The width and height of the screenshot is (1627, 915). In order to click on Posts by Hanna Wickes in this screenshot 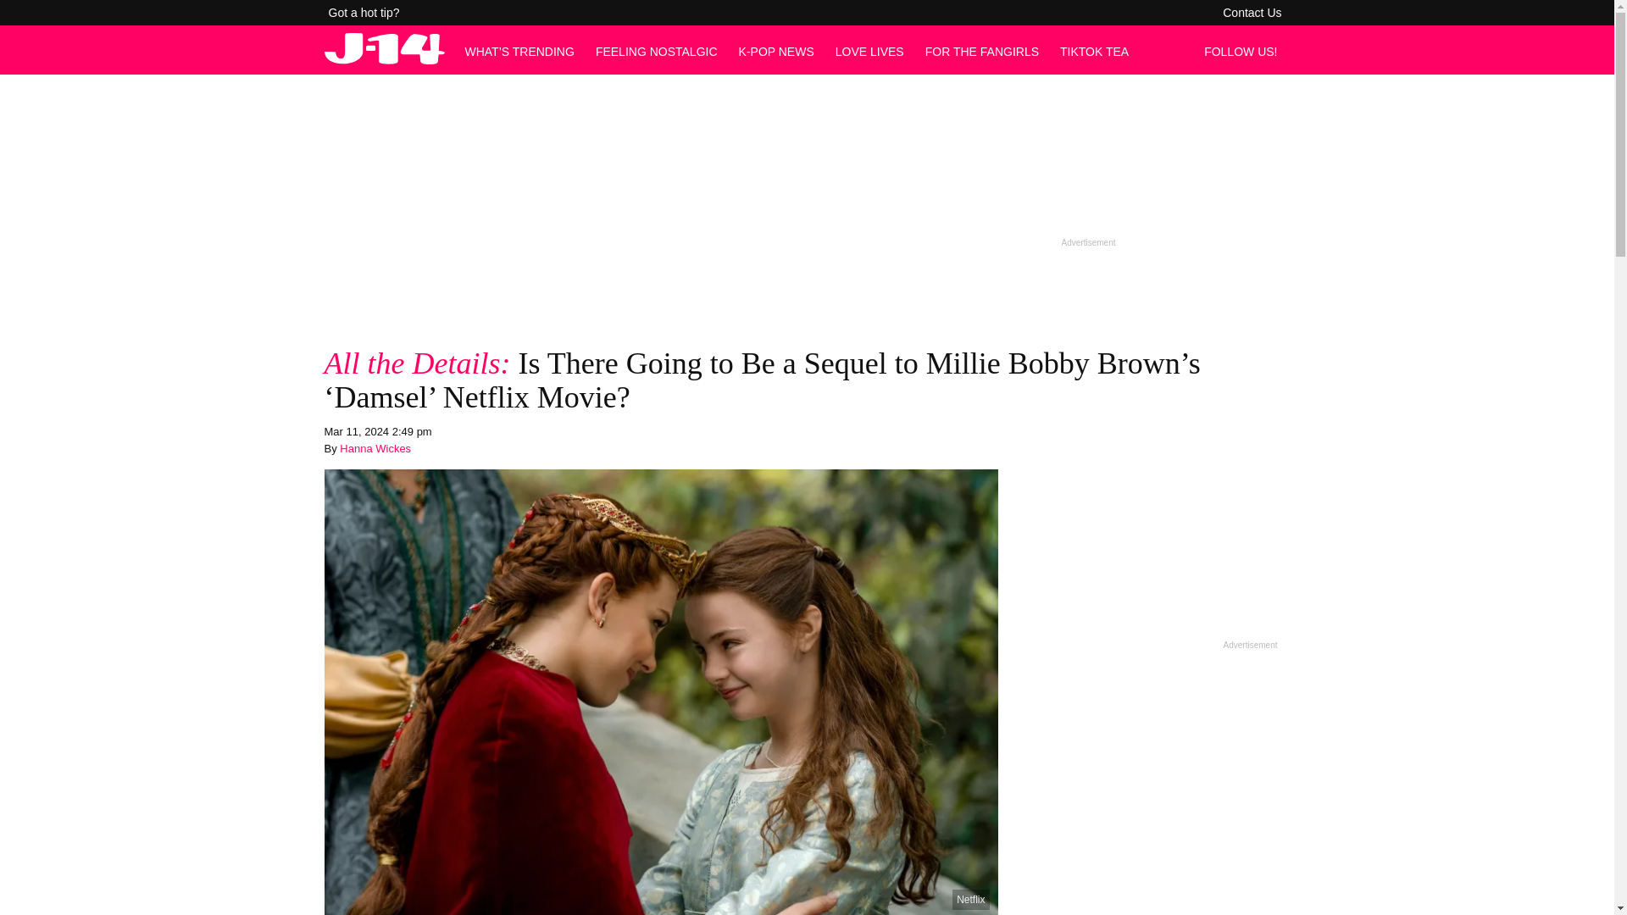, I will do `click(375, 447)`.